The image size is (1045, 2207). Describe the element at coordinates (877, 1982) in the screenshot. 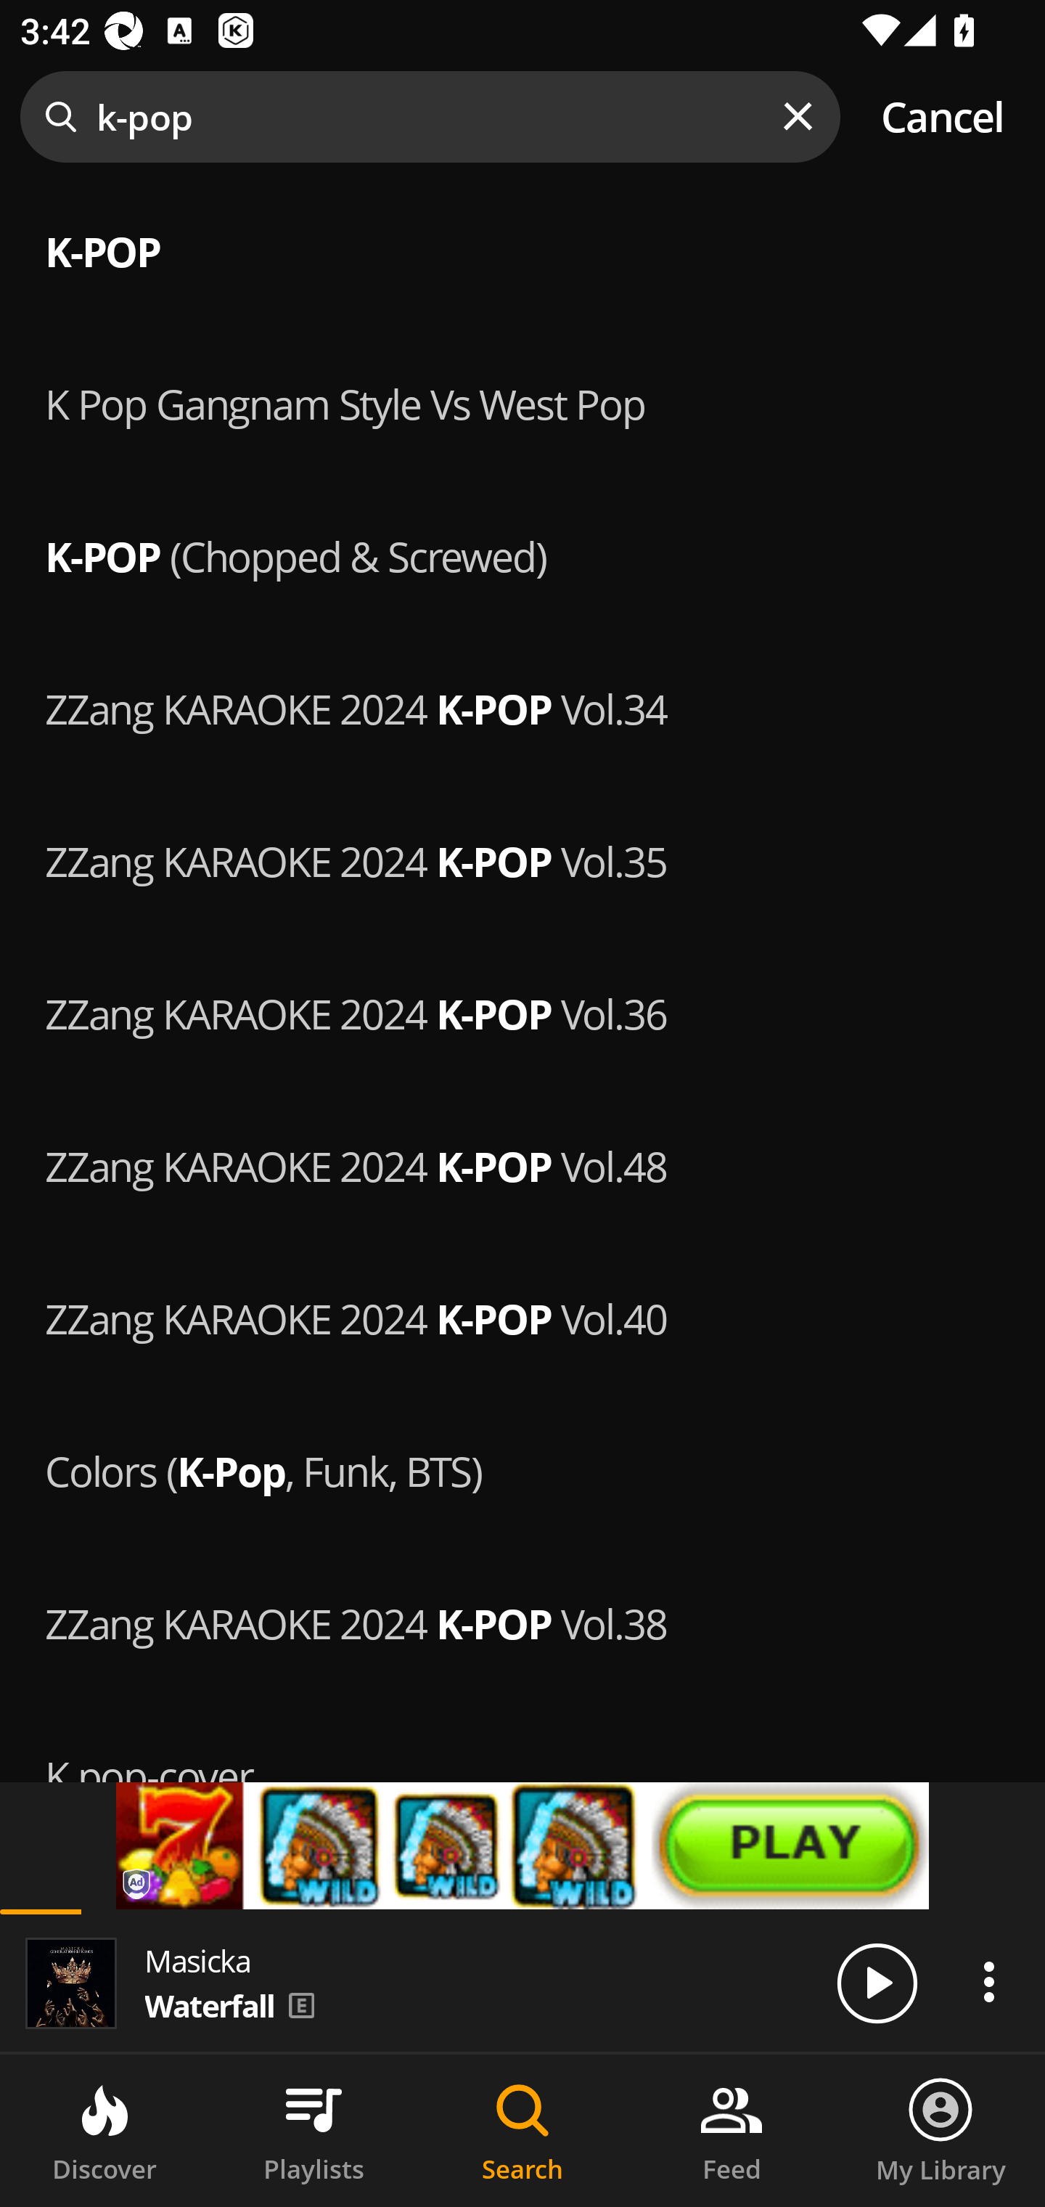

I see `Play/Pause` at that location.